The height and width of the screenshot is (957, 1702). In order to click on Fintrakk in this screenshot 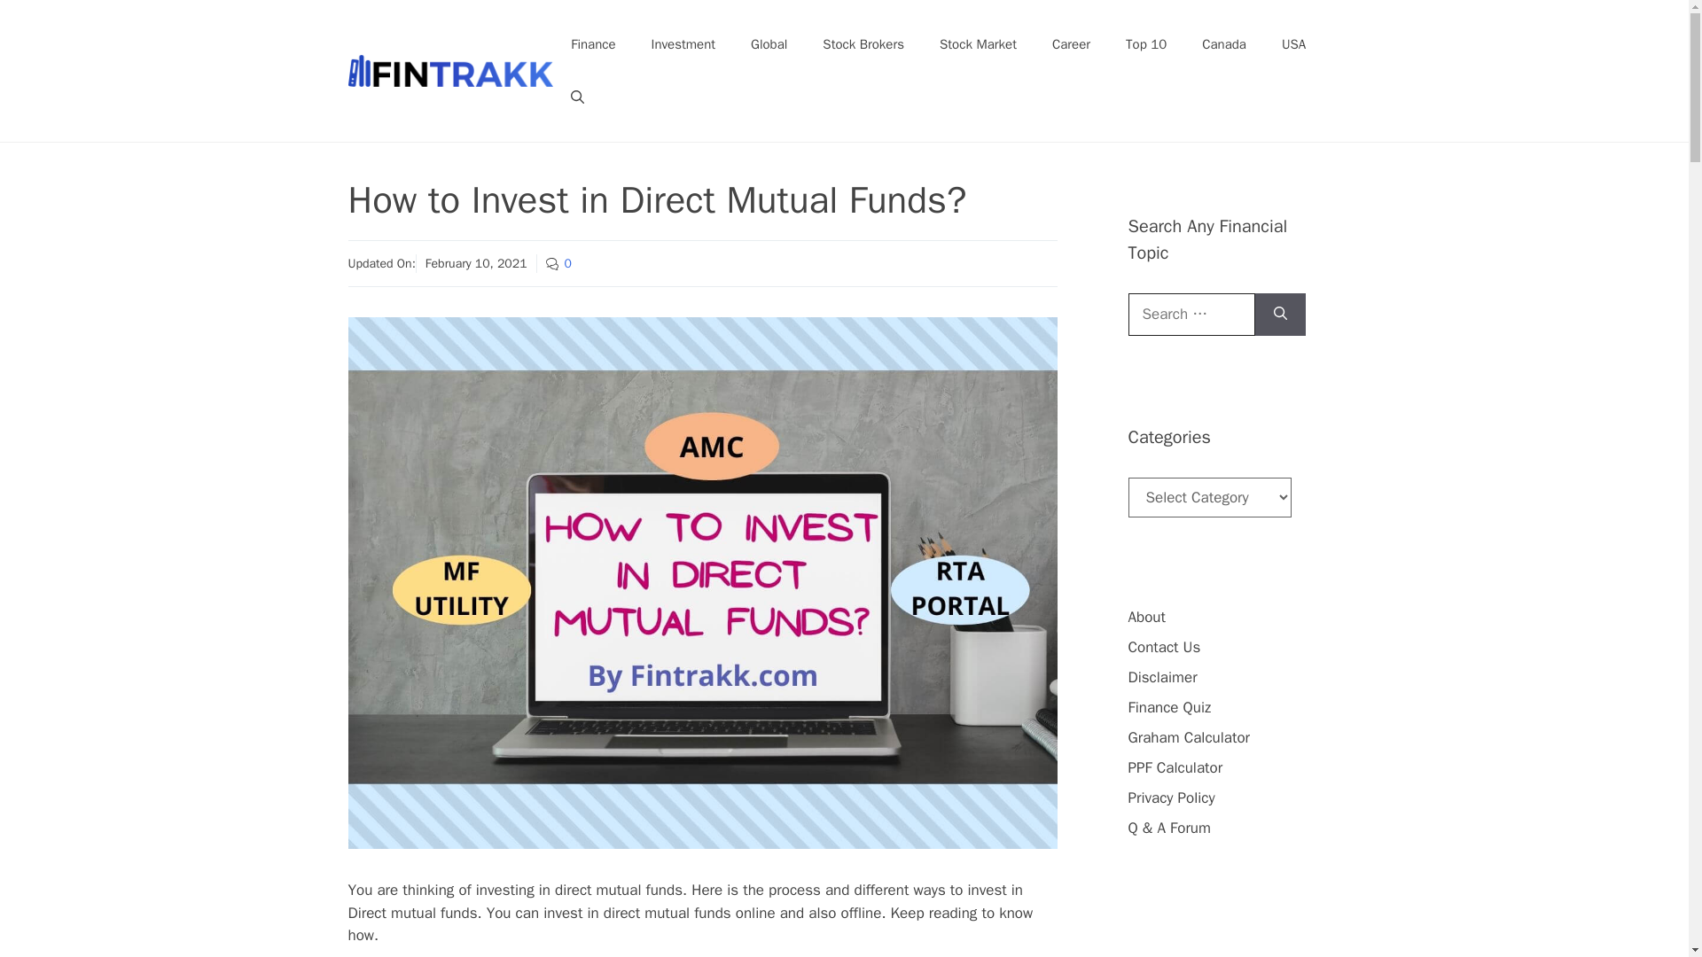, I will do `click(450, 71)`.